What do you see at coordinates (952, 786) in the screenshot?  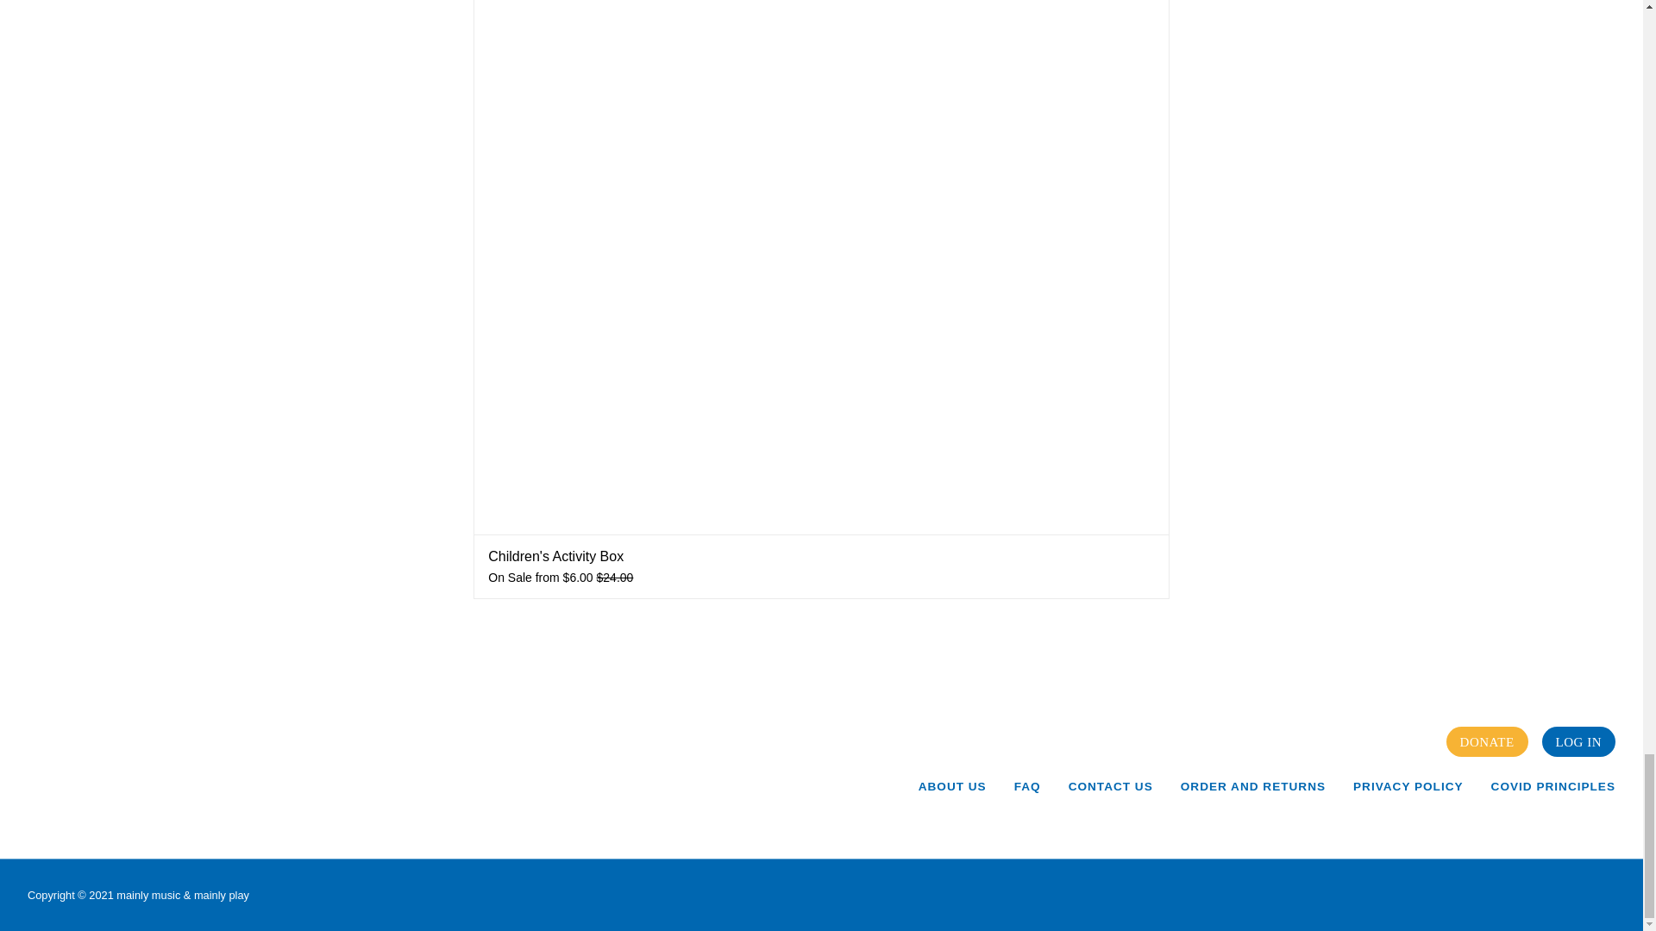 I see `ABOUT US` at bounding box center [952, 786].